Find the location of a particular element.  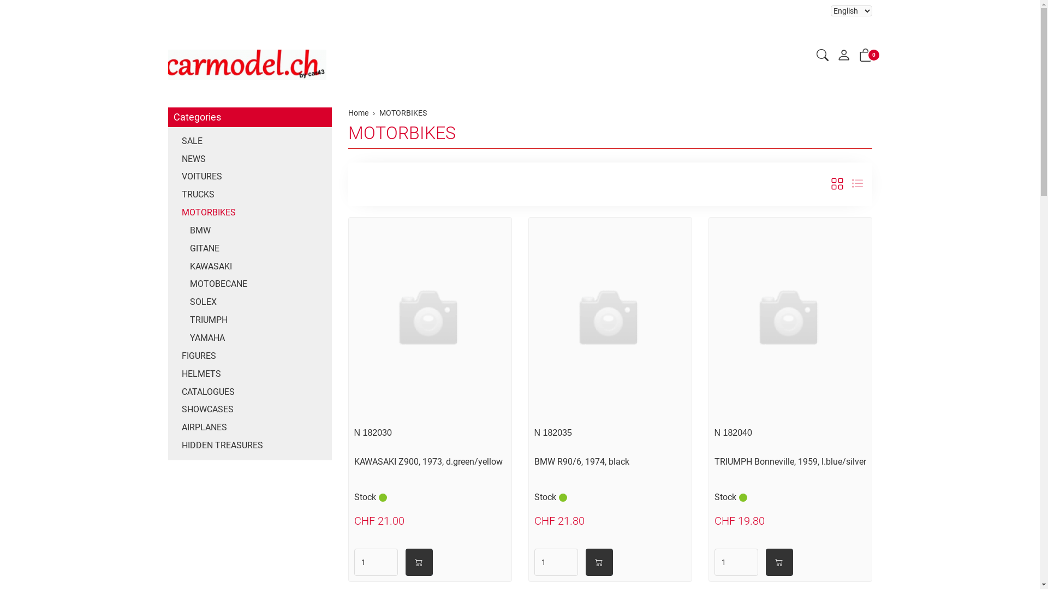

0 is located at coordinates (866, 57).